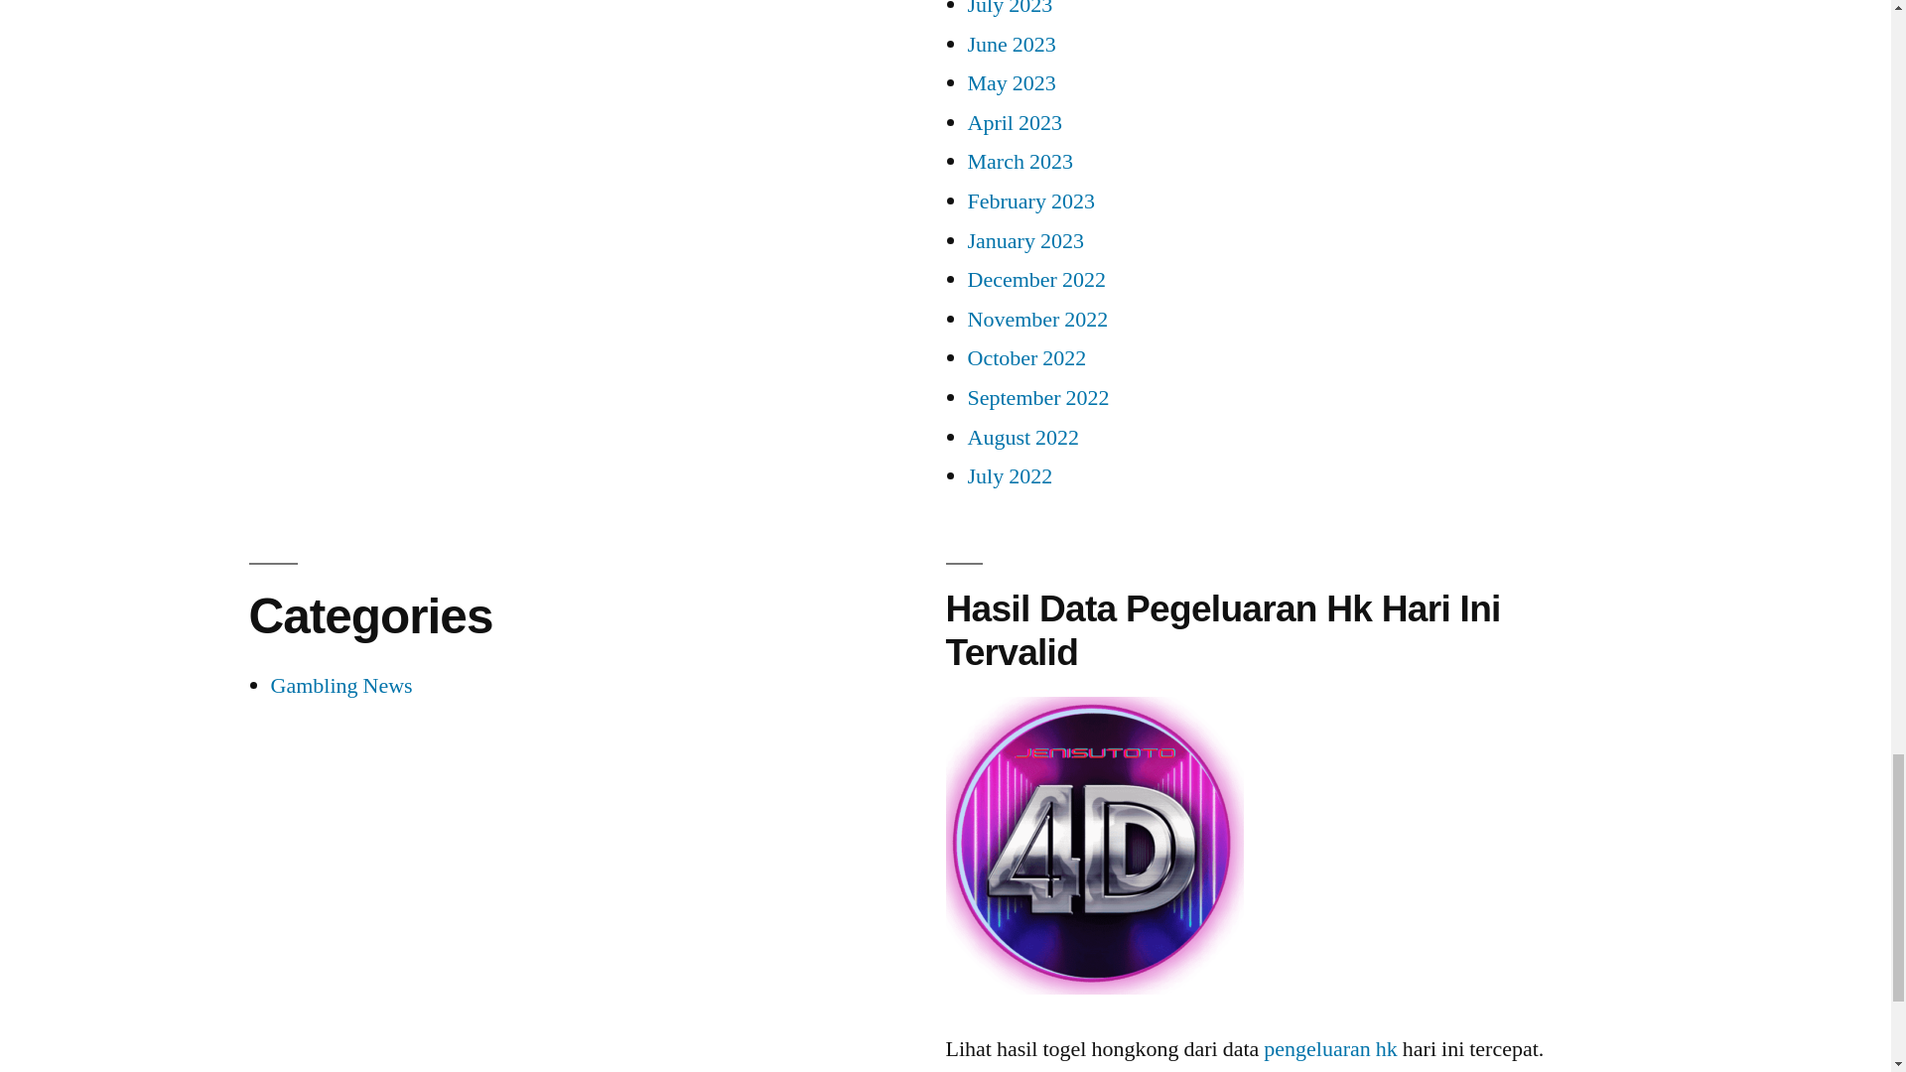  What do you see at coordinates (1035, 279) in the screenshot?
I see `December 2022` at bounding box center [1035, 279].